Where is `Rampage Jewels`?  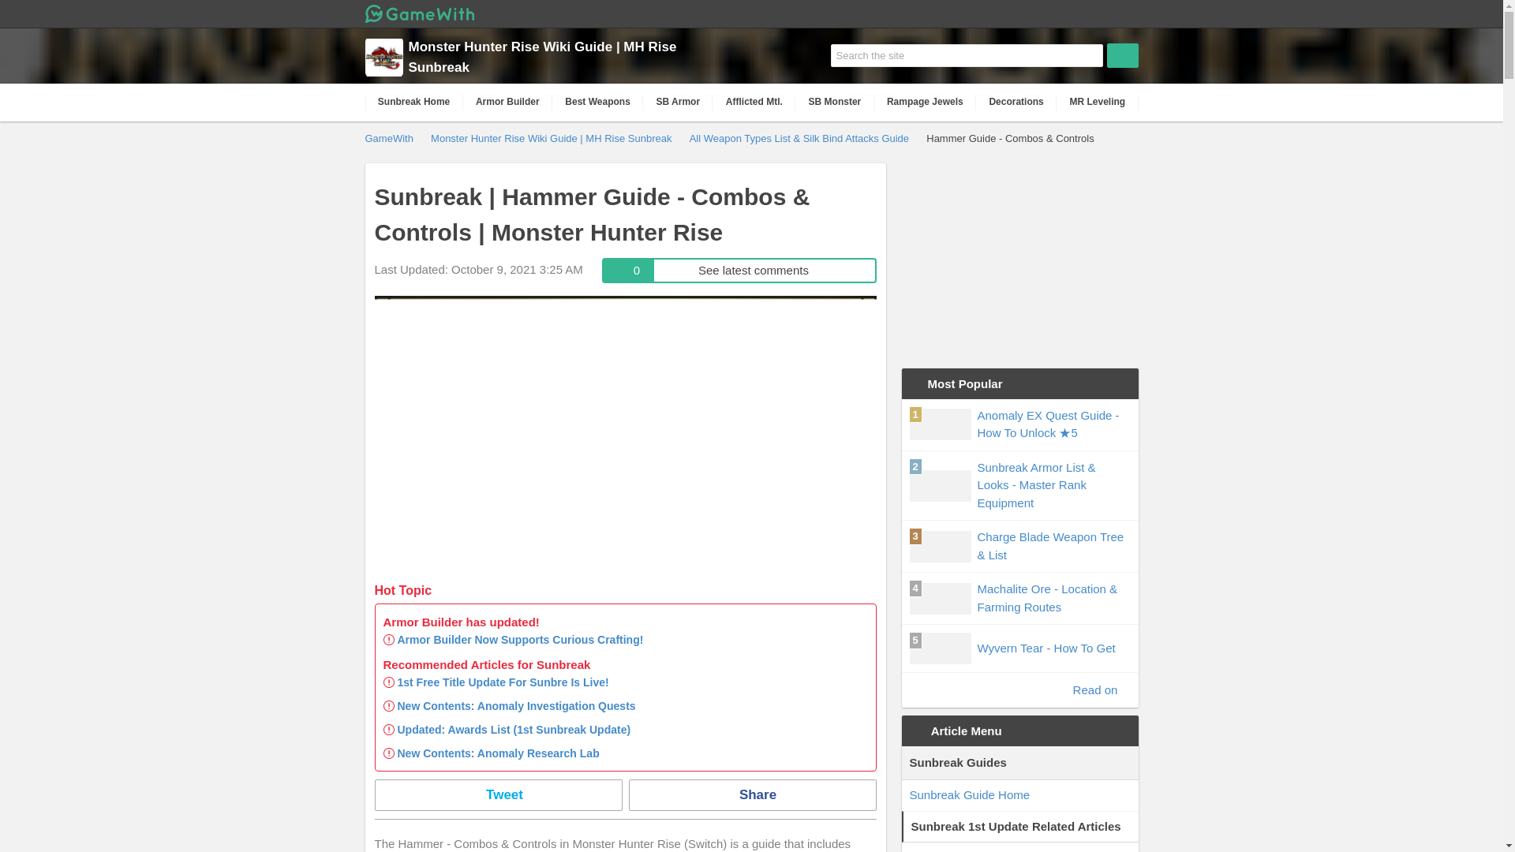 Rampage Jewels is located at coordinates (413, 102).